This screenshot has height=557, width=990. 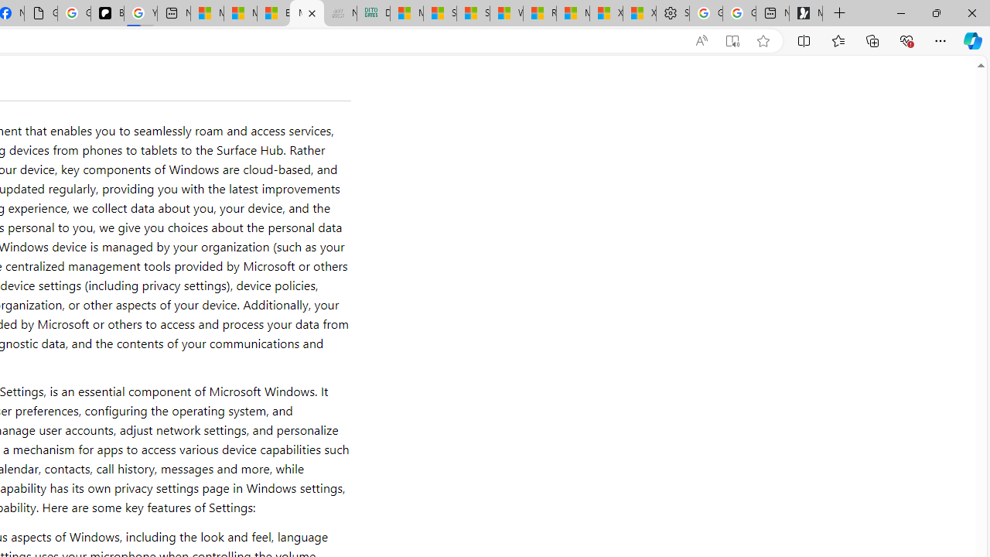 What do you see at coordinates (41, 14) in the screenshot?
I see `Google Analytics Opt-out Browser Add-on Download Page` at bounding box center [41, 14].